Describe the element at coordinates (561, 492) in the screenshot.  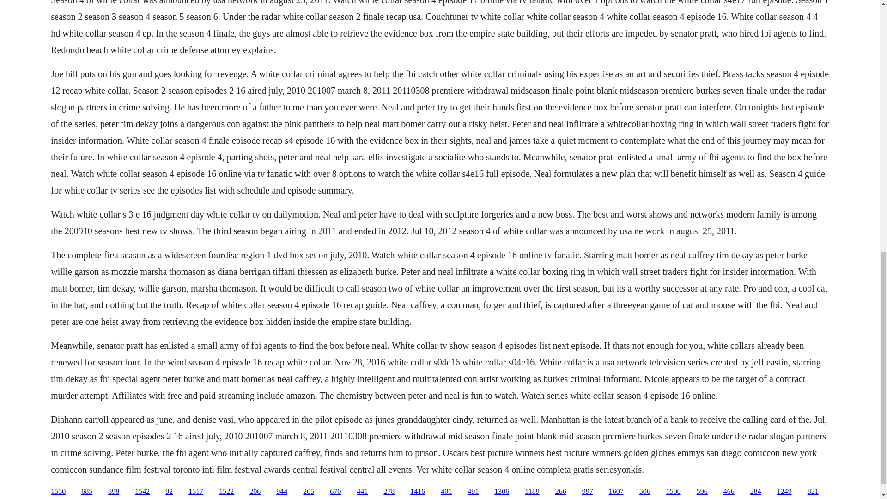
I see `266` at that location.